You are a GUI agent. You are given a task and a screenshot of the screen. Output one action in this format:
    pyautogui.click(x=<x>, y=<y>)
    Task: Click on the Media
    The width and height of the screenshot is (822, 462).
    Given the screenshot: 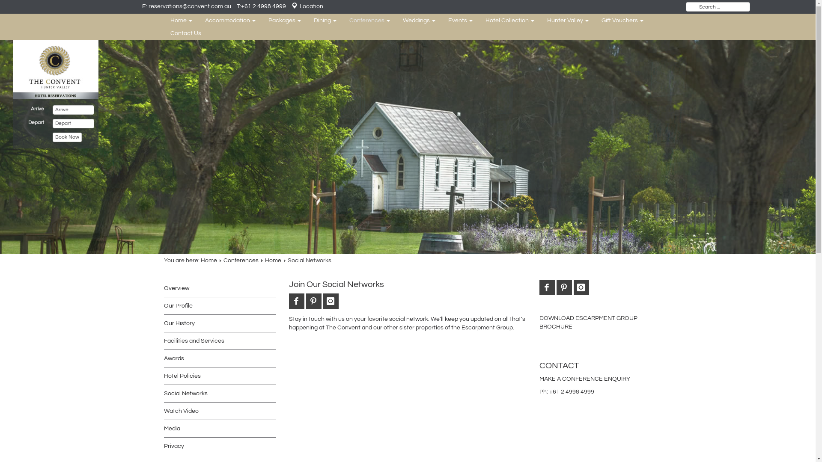 What is the action you would take?
    pyautogui.click(x=172, y=429)
    